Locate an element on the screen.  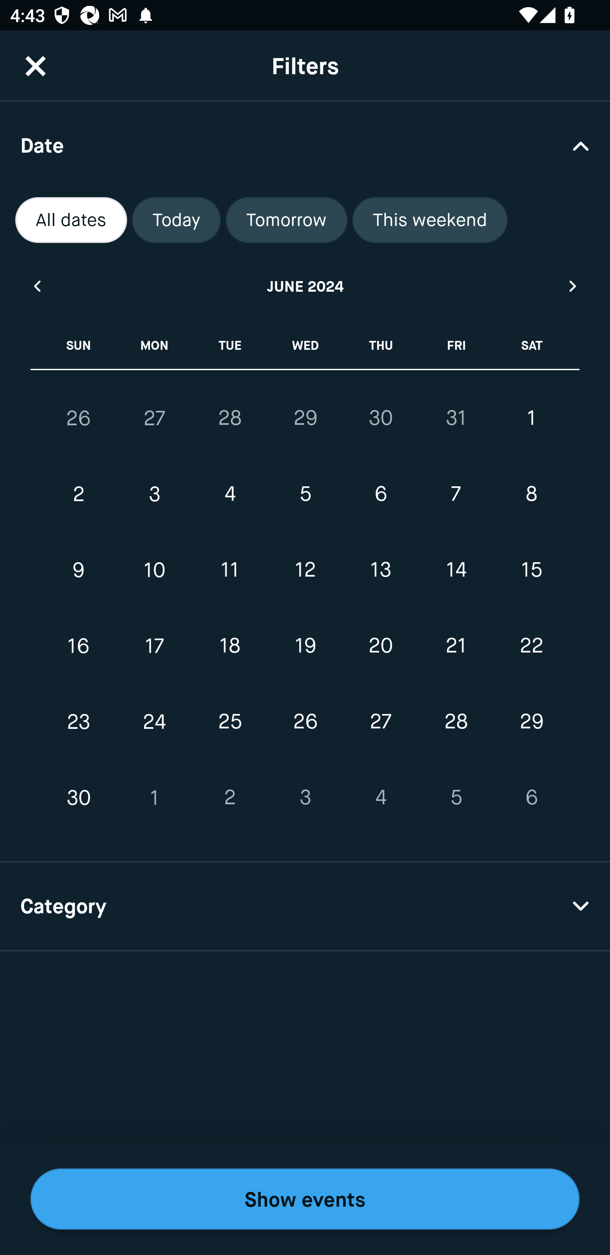
27 is located at coordinates (380, 722).